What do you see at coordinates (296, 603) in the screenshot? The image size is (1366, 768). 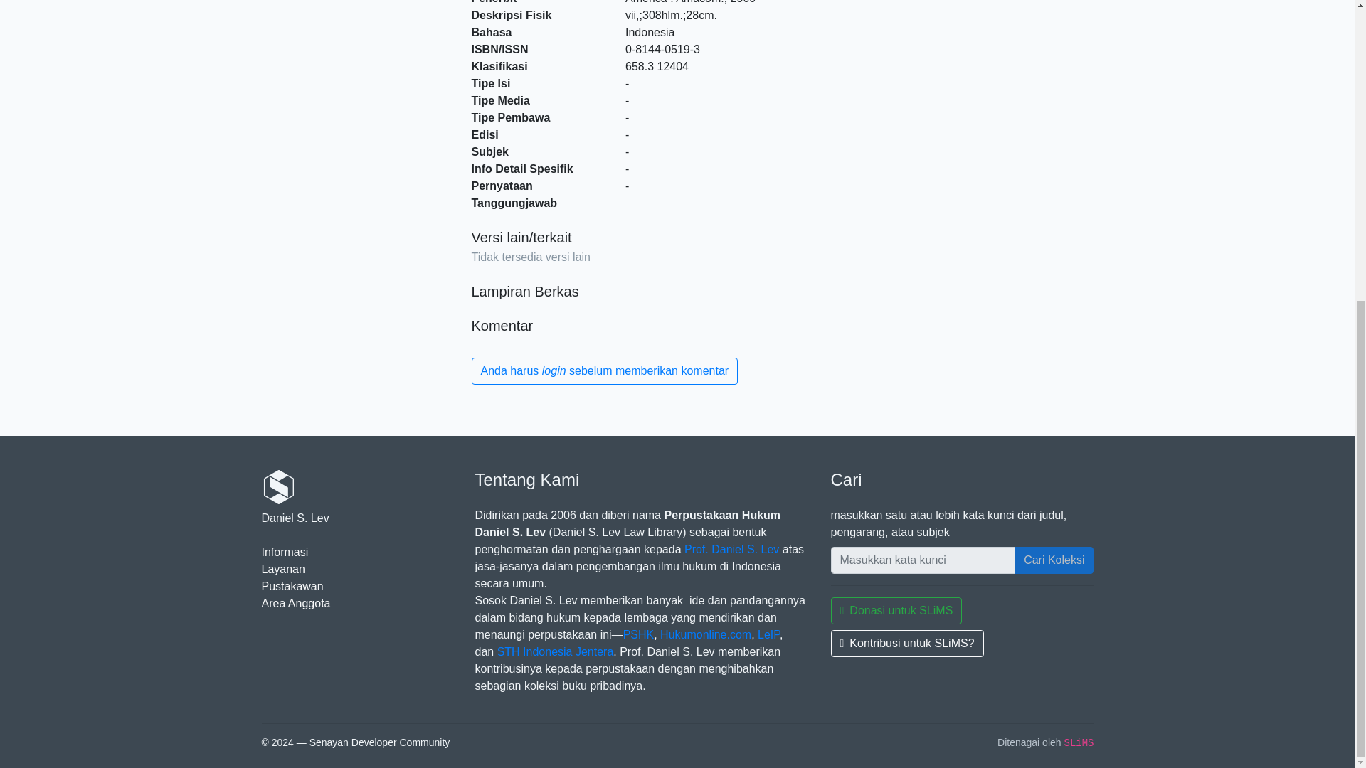 I see `Area Anggota` at bounding box center [296, 603].